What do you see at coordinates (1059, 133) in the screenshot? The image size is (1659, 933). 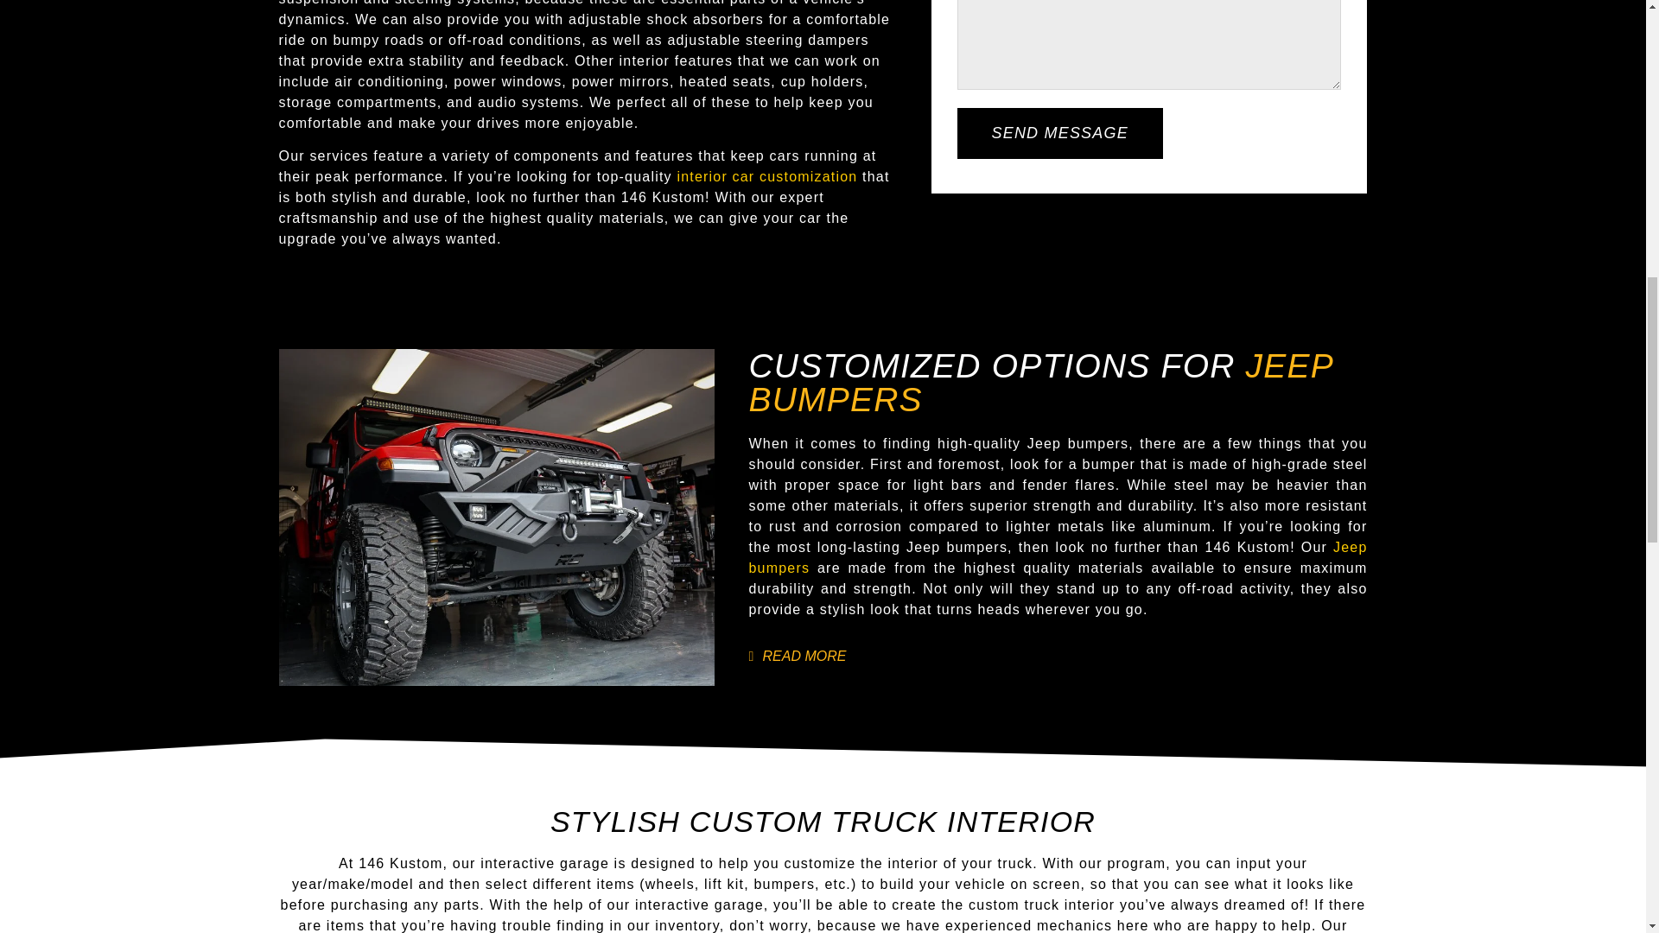 I see `SEND MESSAGE` at bounding box center [1059, 133].